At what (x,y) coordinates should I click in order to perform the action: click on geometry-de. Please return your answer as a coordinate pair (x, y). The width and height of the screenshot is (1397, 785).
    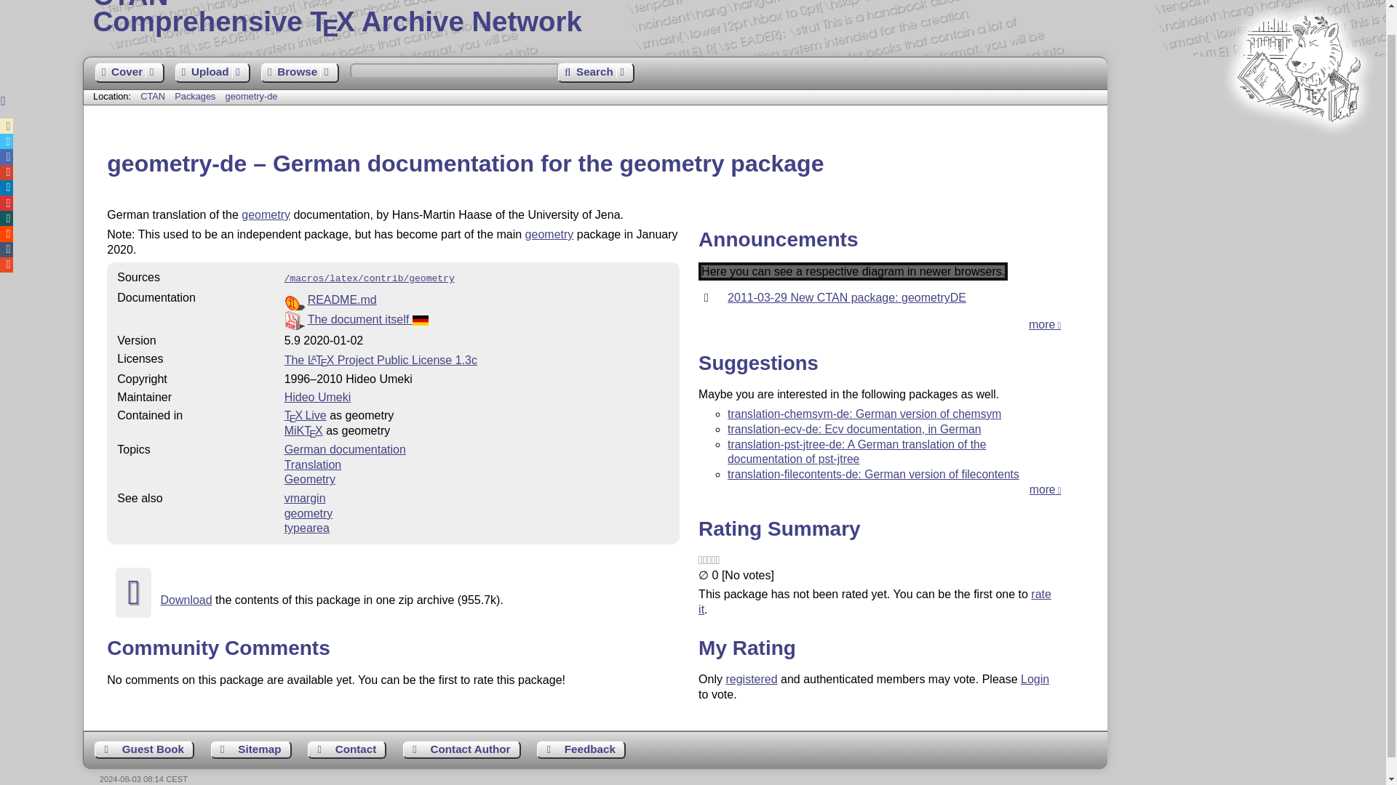
    Looking at the image, I should click on (318, 397).